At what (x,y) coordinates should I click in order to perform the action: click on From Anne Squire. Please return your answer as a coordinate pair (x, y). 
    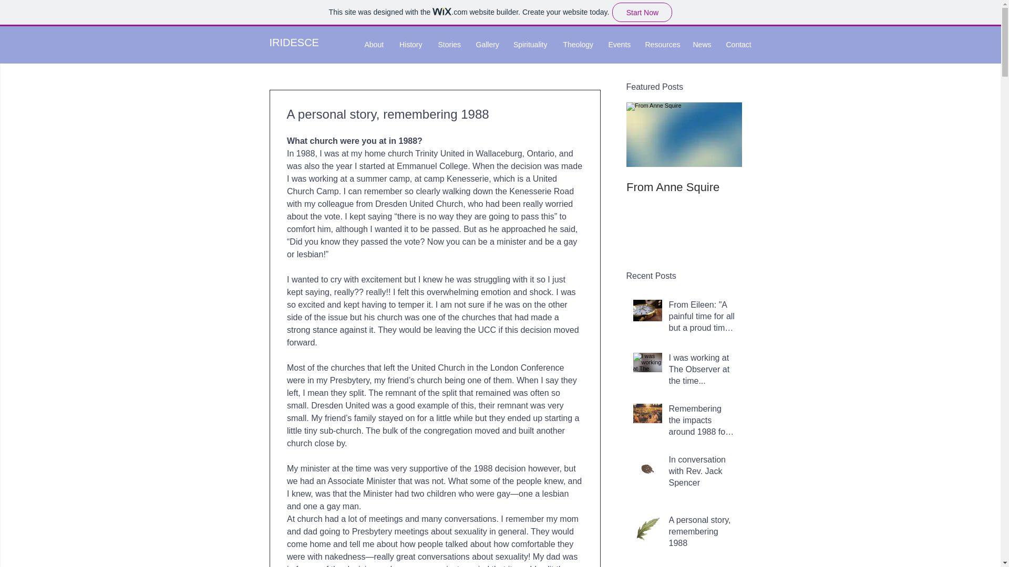
    Looking at the image, I should click on (684, 187).